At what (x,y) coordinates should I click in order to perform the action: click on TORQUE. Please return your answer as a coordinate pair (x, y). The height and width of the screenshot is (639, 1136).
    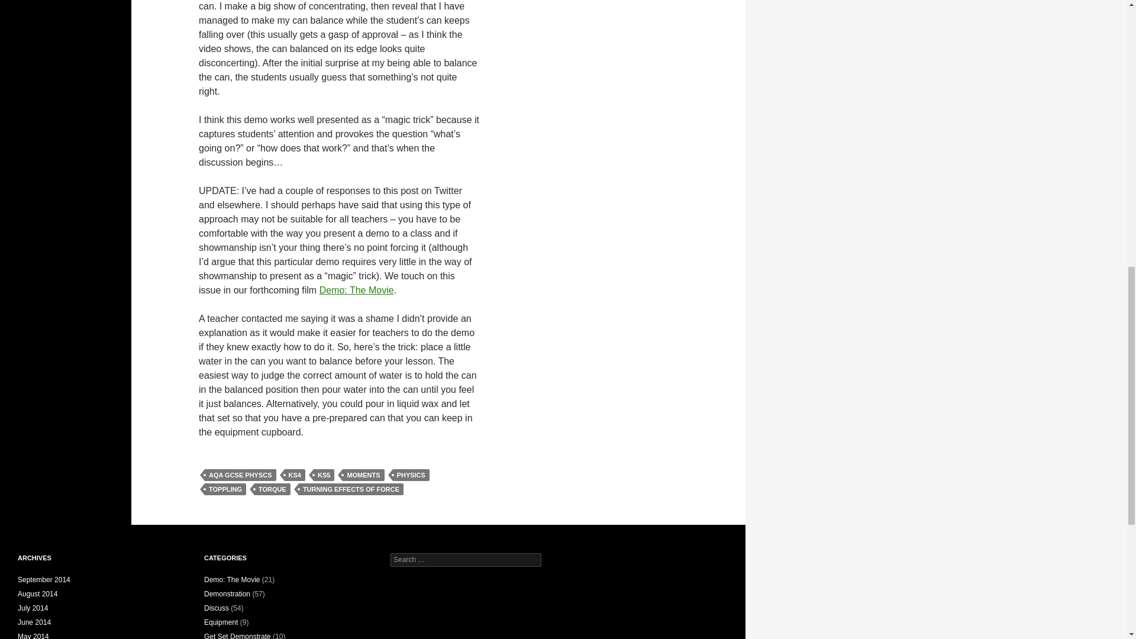
    Looking at the image, I should click on (272, 489).